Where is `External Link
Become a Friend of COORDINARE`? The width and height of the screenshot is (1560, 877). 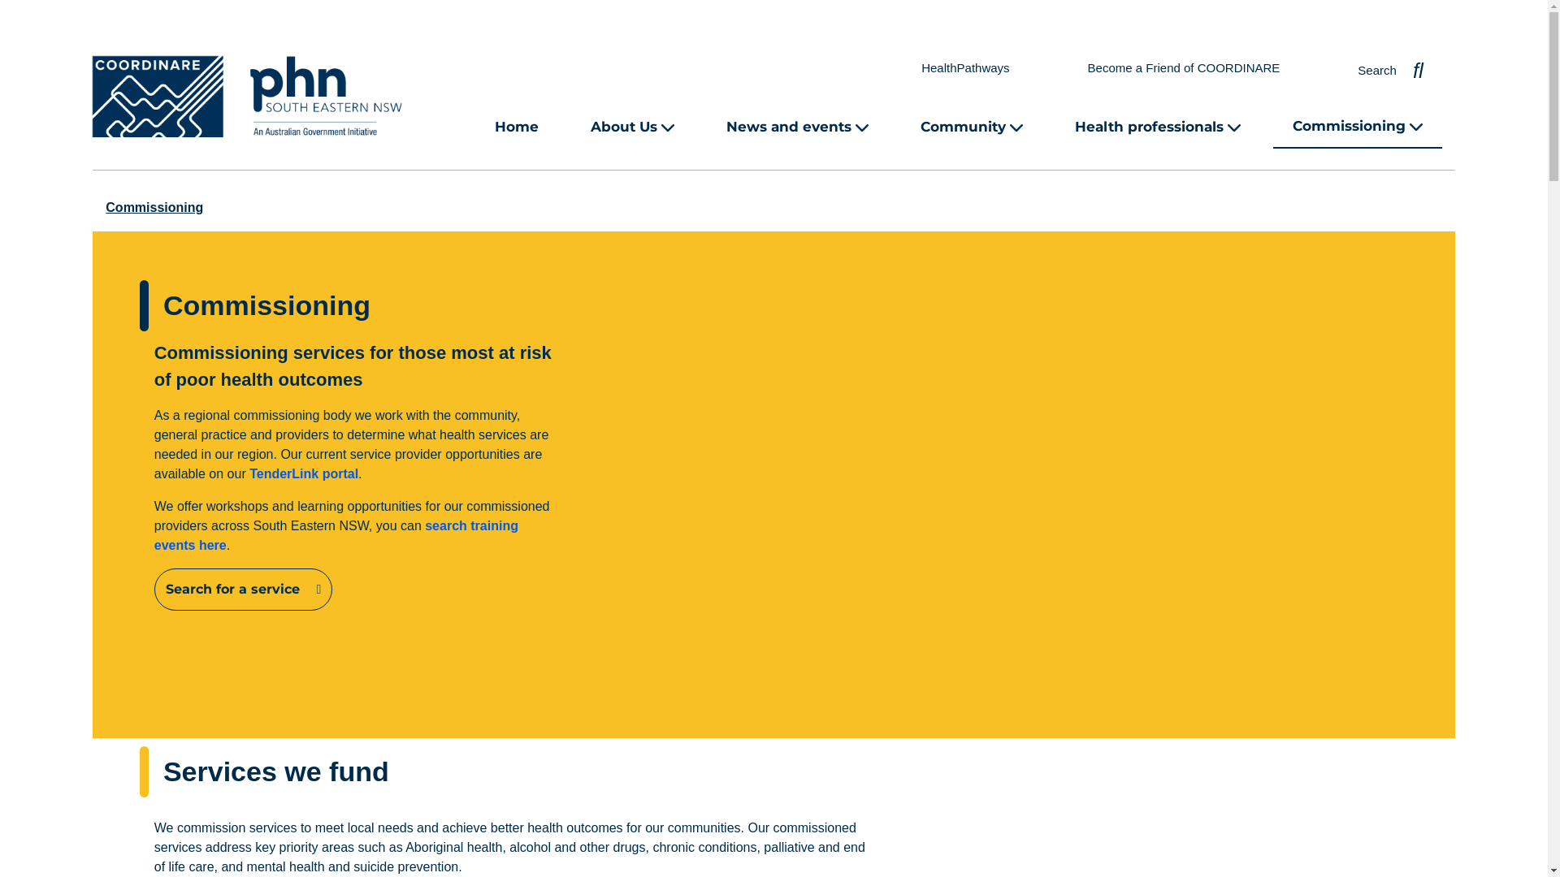 External Link
Become a Friend of COORDINARE is located at coordinates (1185, 68).